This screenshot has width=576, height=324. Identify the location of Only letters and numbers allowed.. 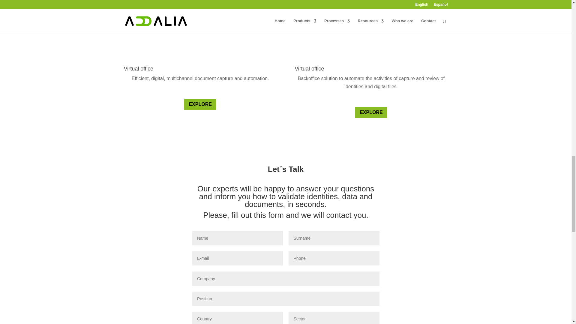
(286, 278).